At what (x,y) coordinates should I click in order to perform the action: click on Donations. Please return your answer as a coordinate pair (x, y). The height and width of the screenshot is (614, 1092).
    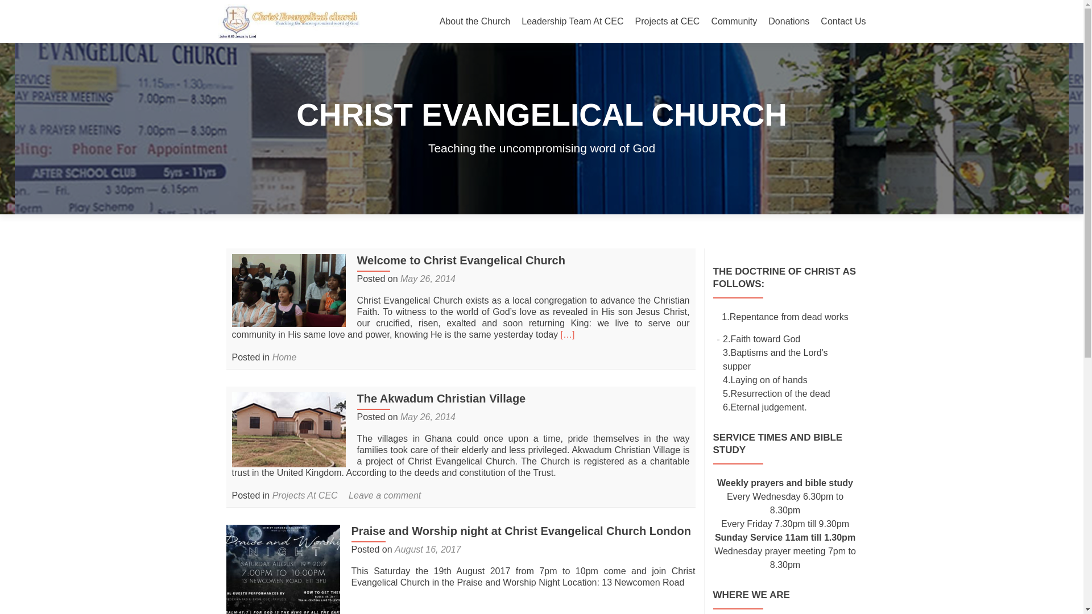
    Looking at the image, I should click on (788, 22).